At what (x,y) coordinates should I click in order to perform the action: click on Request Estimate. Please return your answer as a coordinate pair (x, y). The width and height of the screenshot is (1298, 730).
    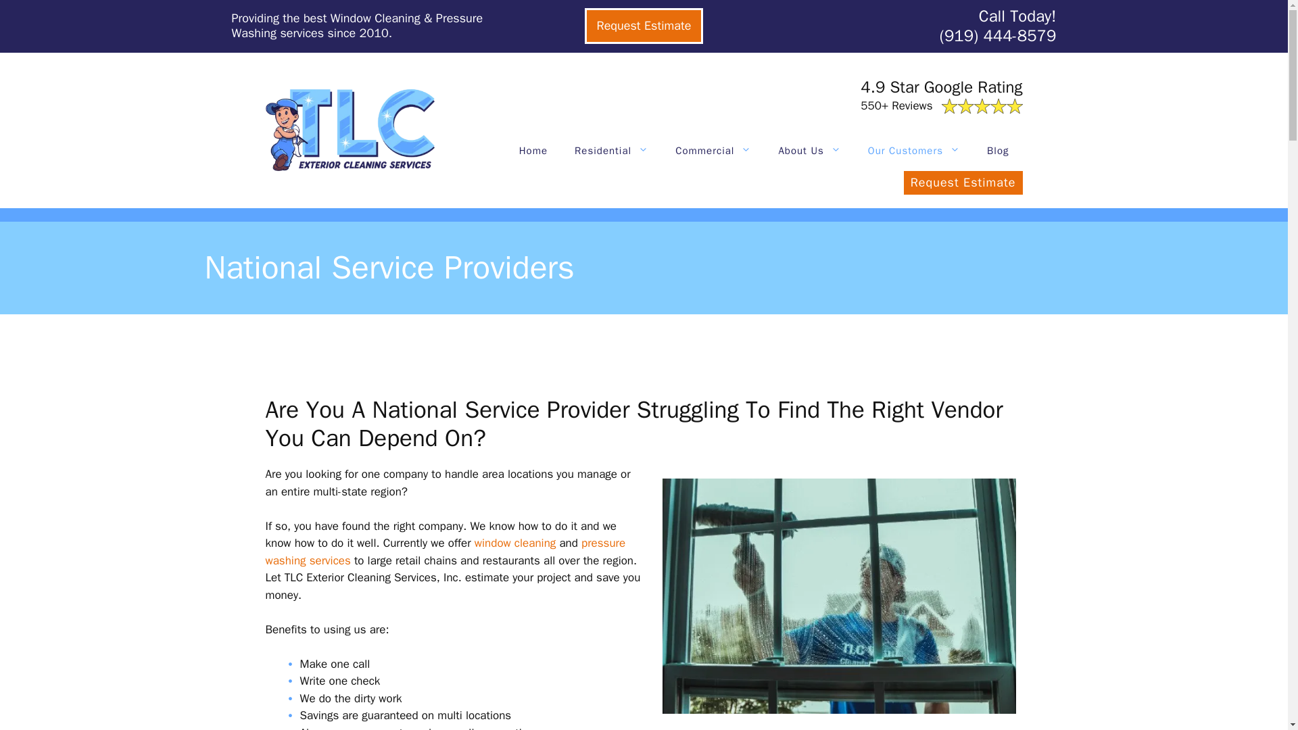
    Looking at the image, I should click on (644, 26).